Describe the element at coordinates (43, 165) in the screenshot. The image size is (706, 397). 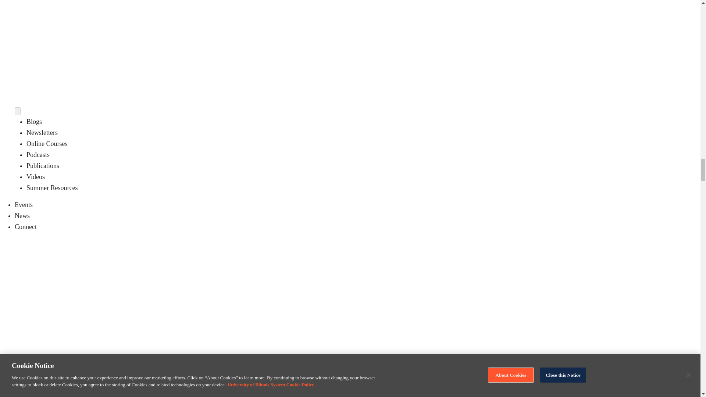
I see `Publications` at that location.